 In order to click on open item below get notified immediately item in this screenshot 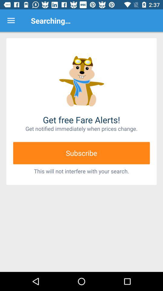, I will do `click(81, 153)`.